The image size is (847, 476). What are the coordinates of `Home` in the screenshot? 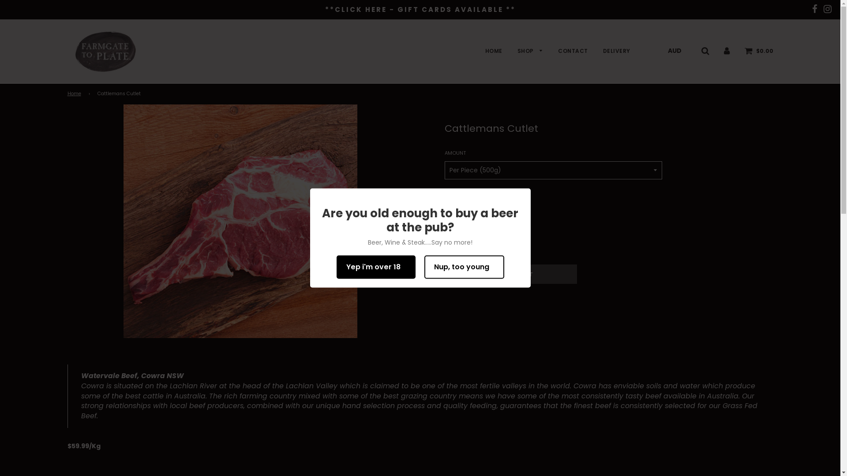 It's located at (75, 94).